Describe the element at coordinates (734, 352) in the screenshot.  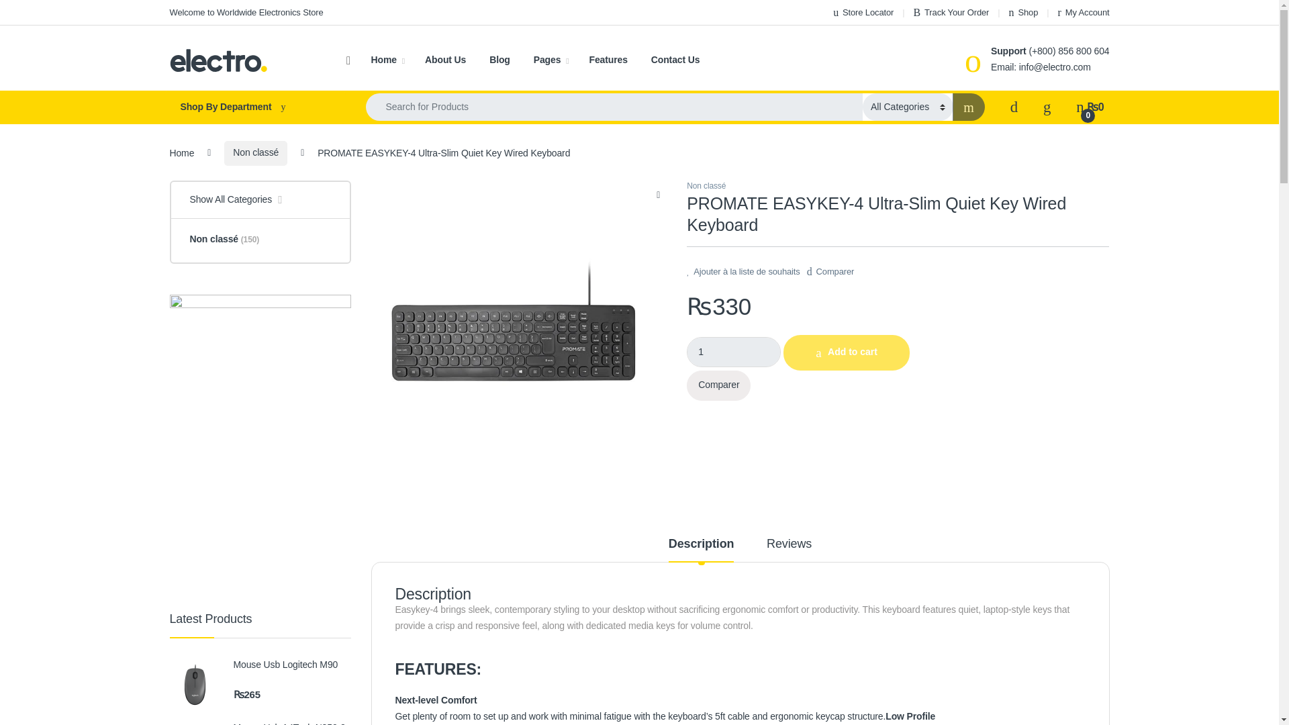
I see `1` at that location.